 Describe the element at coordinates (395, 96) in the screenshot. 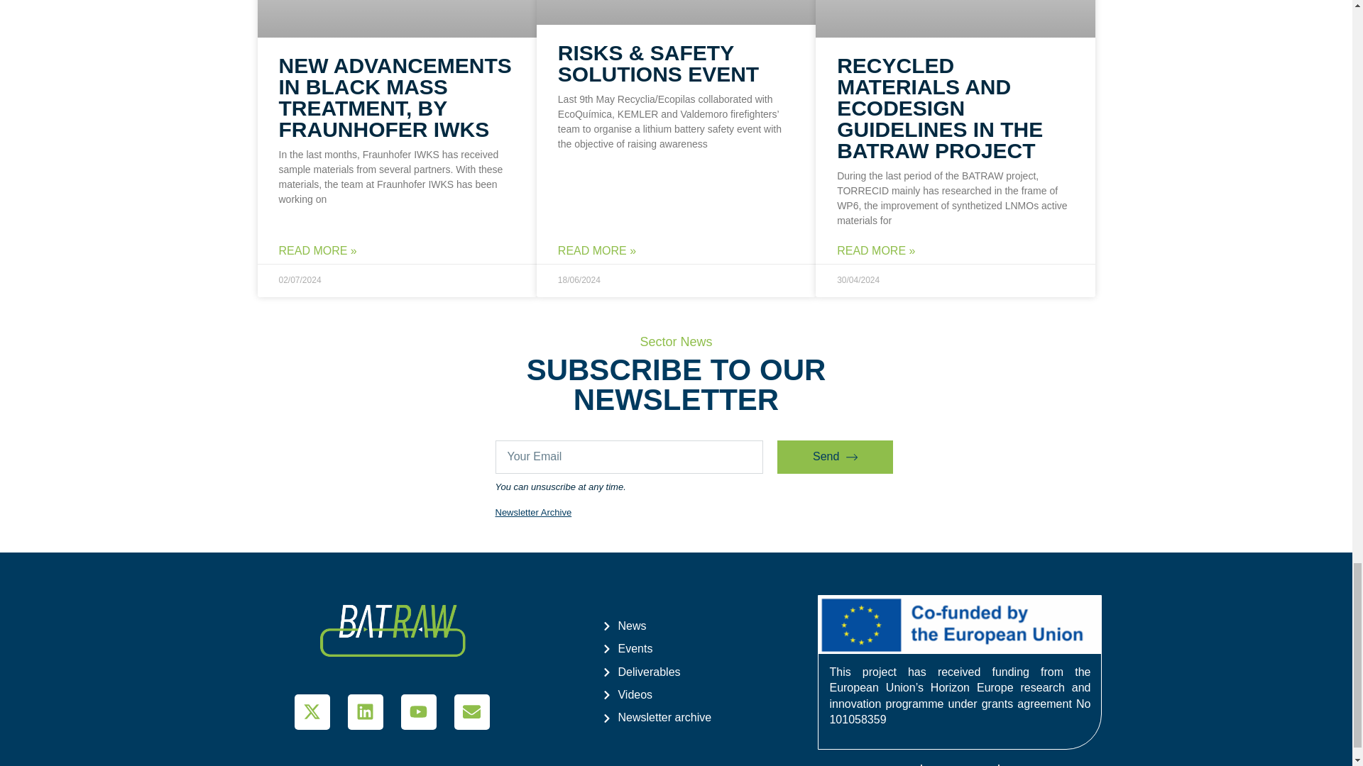

I see `NEW ADVANCEMENTS IN BLACK MASS TREATMENT, BY FRAUNHOFER IWKS` at that location.